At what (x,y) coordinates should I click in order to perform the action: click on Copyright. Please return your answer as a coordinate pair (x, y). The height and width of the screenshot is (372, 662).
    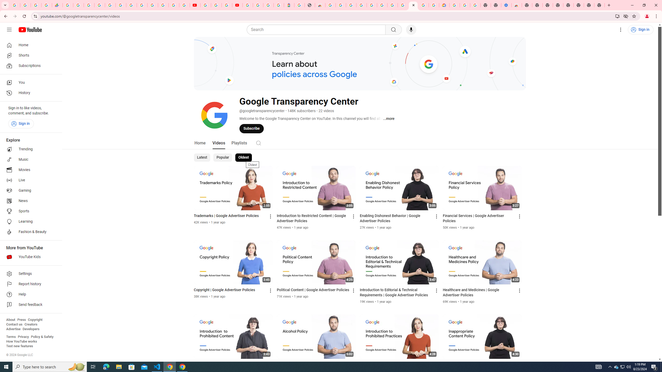
    Looking at the image, I should click on (35, 320).